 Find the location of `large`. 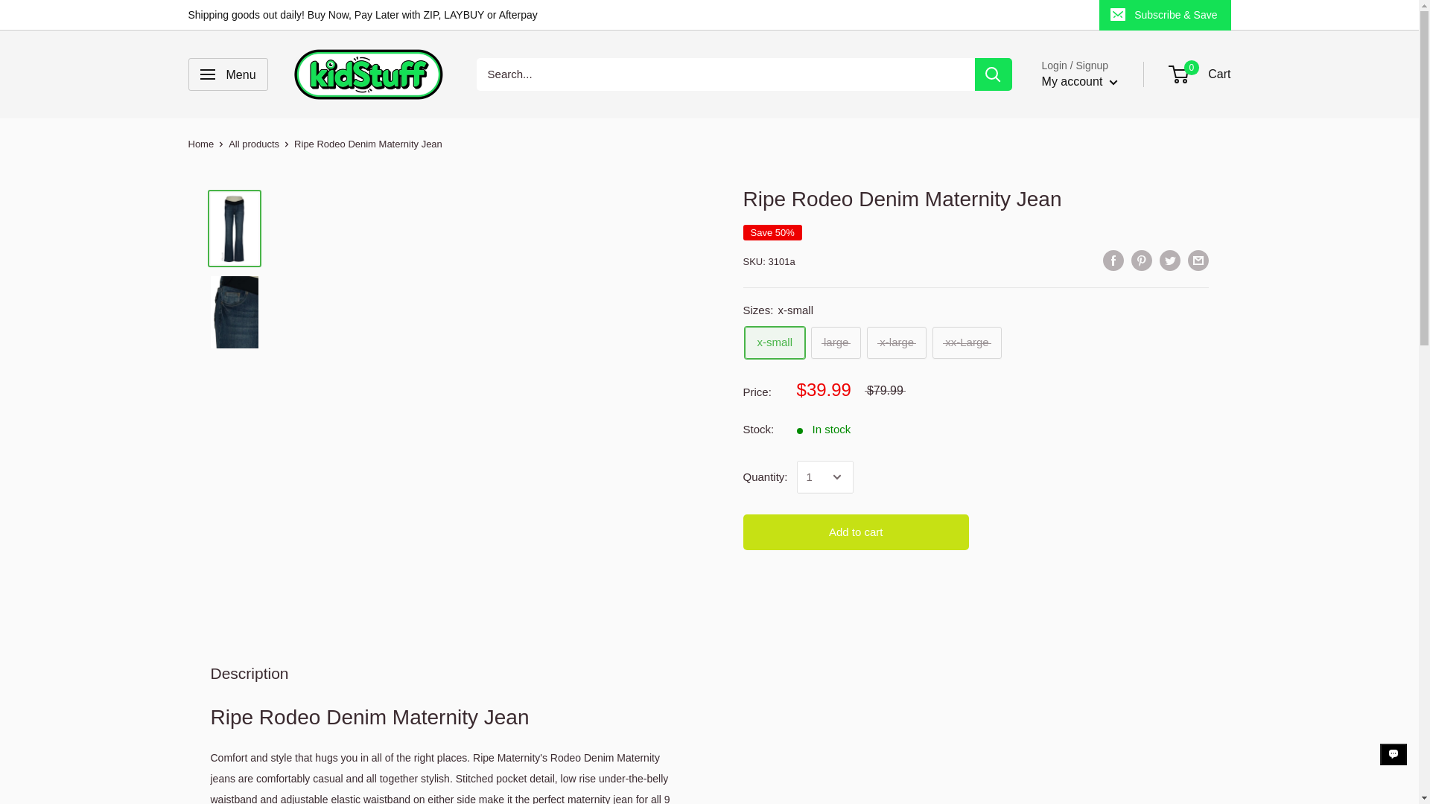

large is located at coordinates (836, 342).